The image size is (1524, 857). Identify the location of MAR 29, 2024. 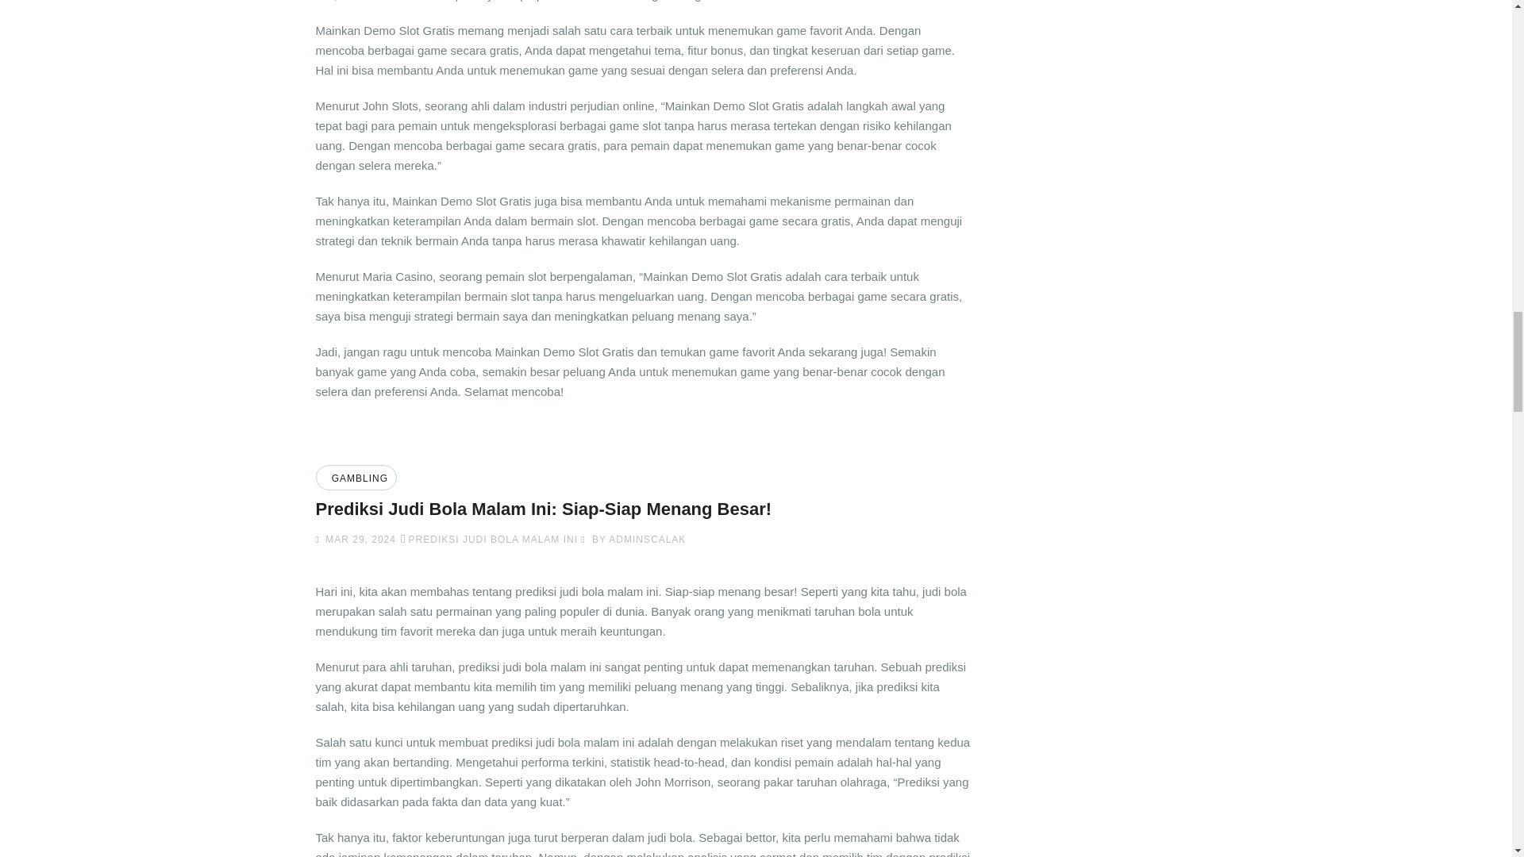
(359, 539).